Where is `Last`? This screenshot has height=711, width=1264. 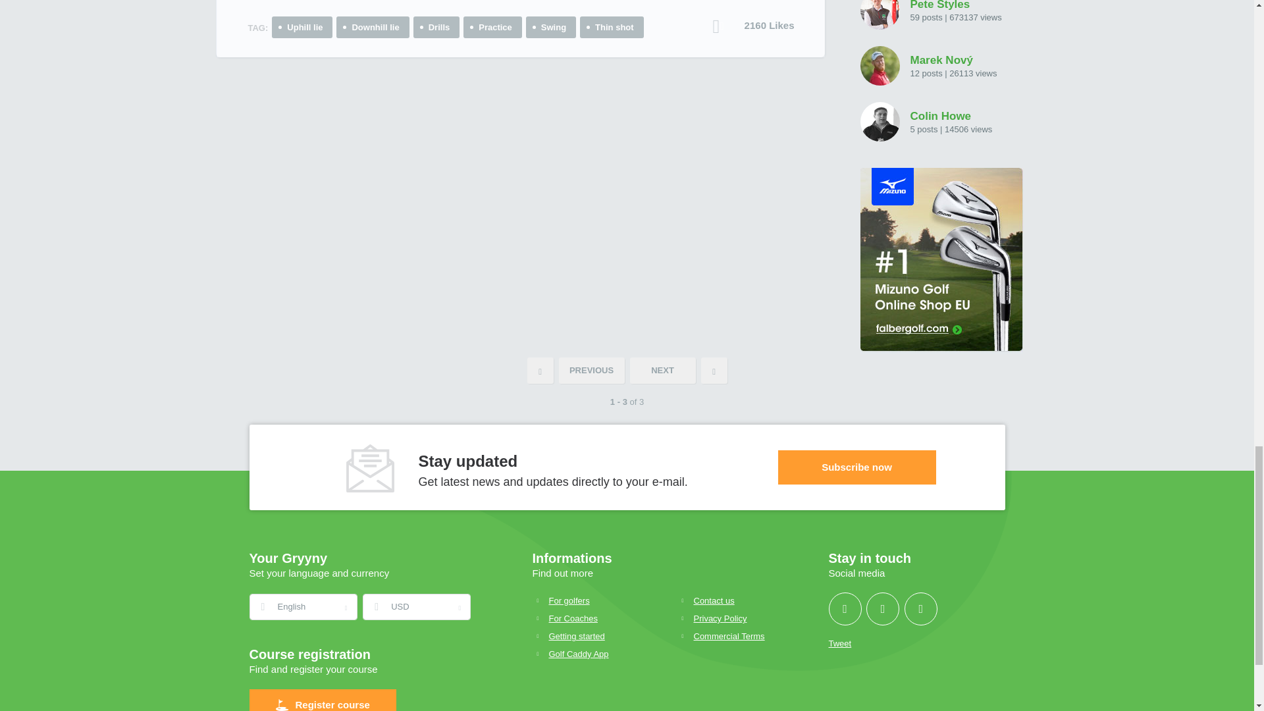
Last is located at coordinates (714, 371).